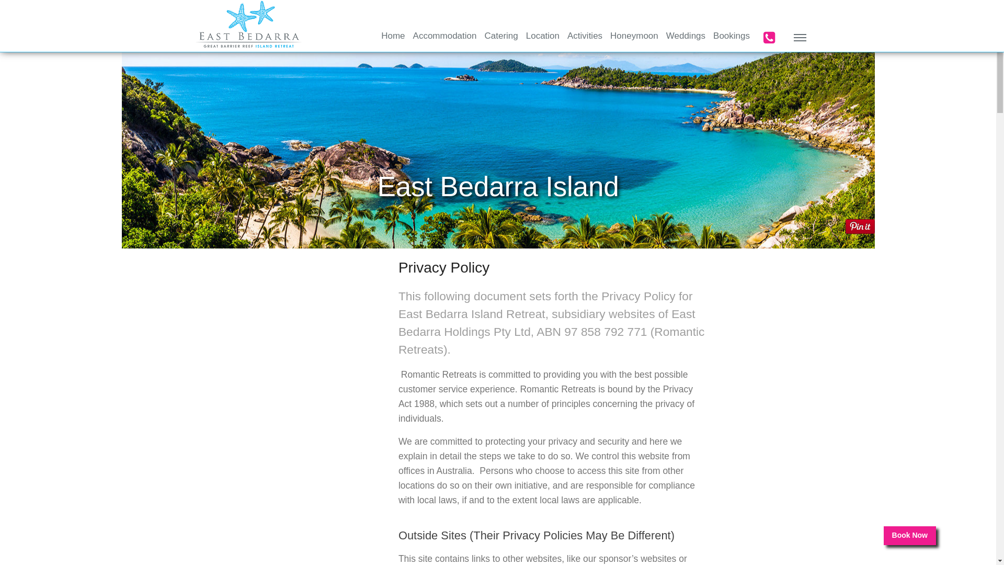 The image size is (1004, 565). What do you see at coordinates (543, 38) in the screenshot?
I see `Location` at bounding box center [543, 38].